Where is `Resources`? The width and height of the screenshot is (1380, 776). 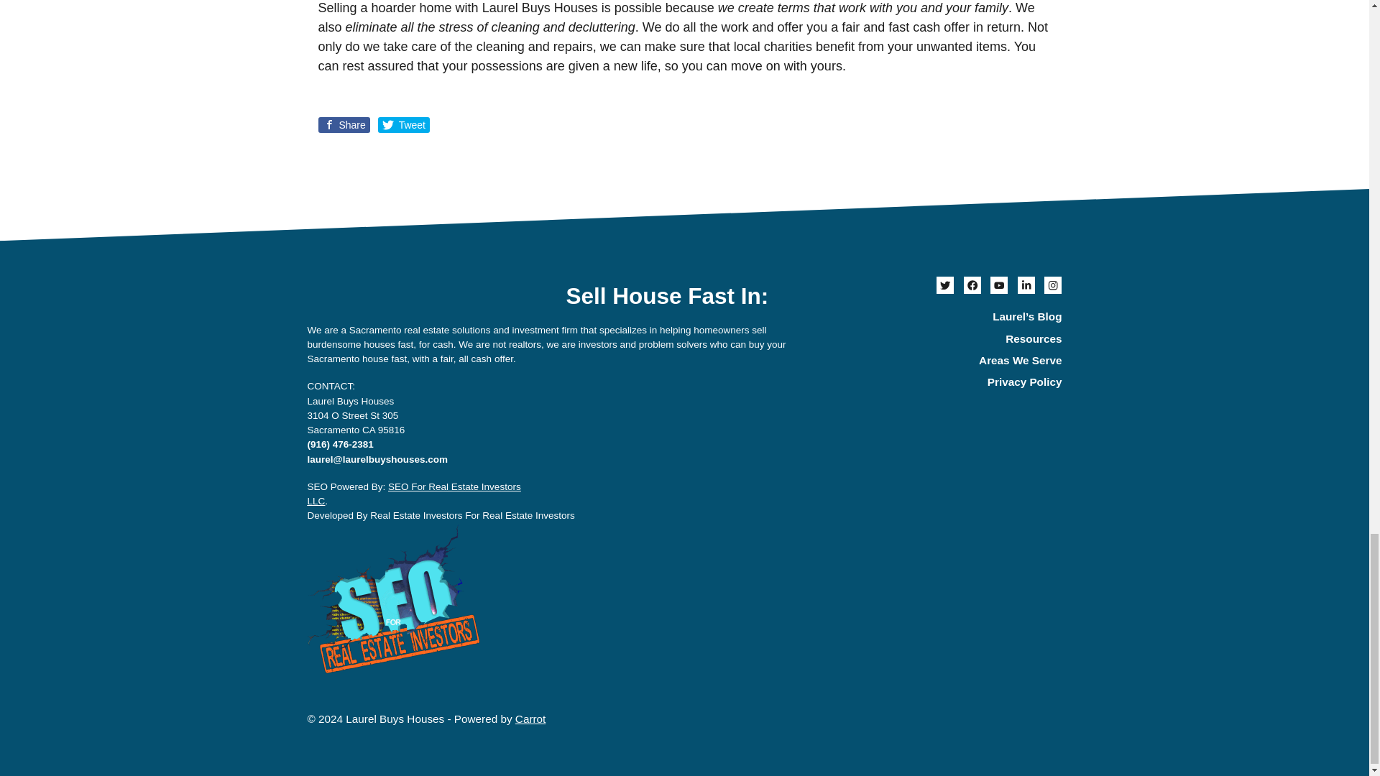 Resources is located at coordinates (944, 339).